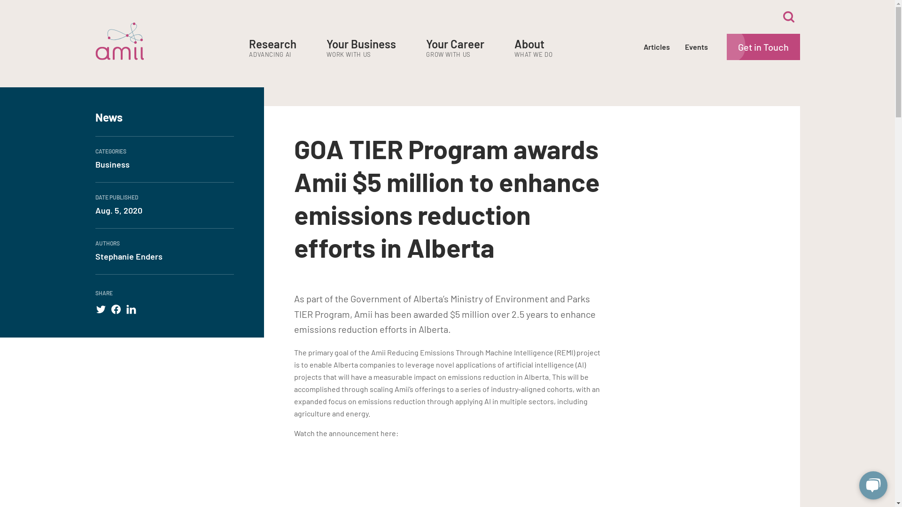 The height and width of the screenshot is (507, 902). Describe the element at coordinates (164, 164) in the screenshot. I see `Business` at that location.